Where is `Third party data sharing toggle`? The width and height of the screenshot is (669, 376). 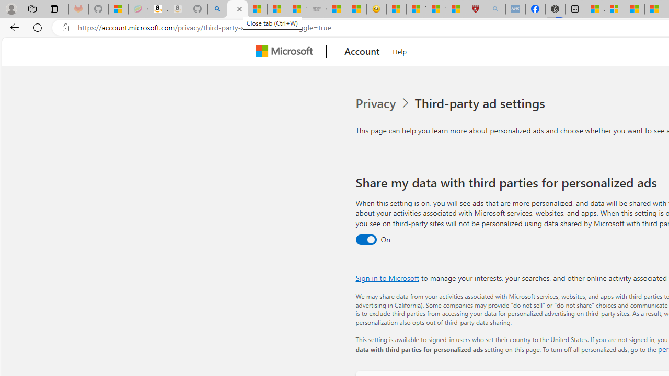 Third party data sharing toggle is located at coordinates (366, 240).